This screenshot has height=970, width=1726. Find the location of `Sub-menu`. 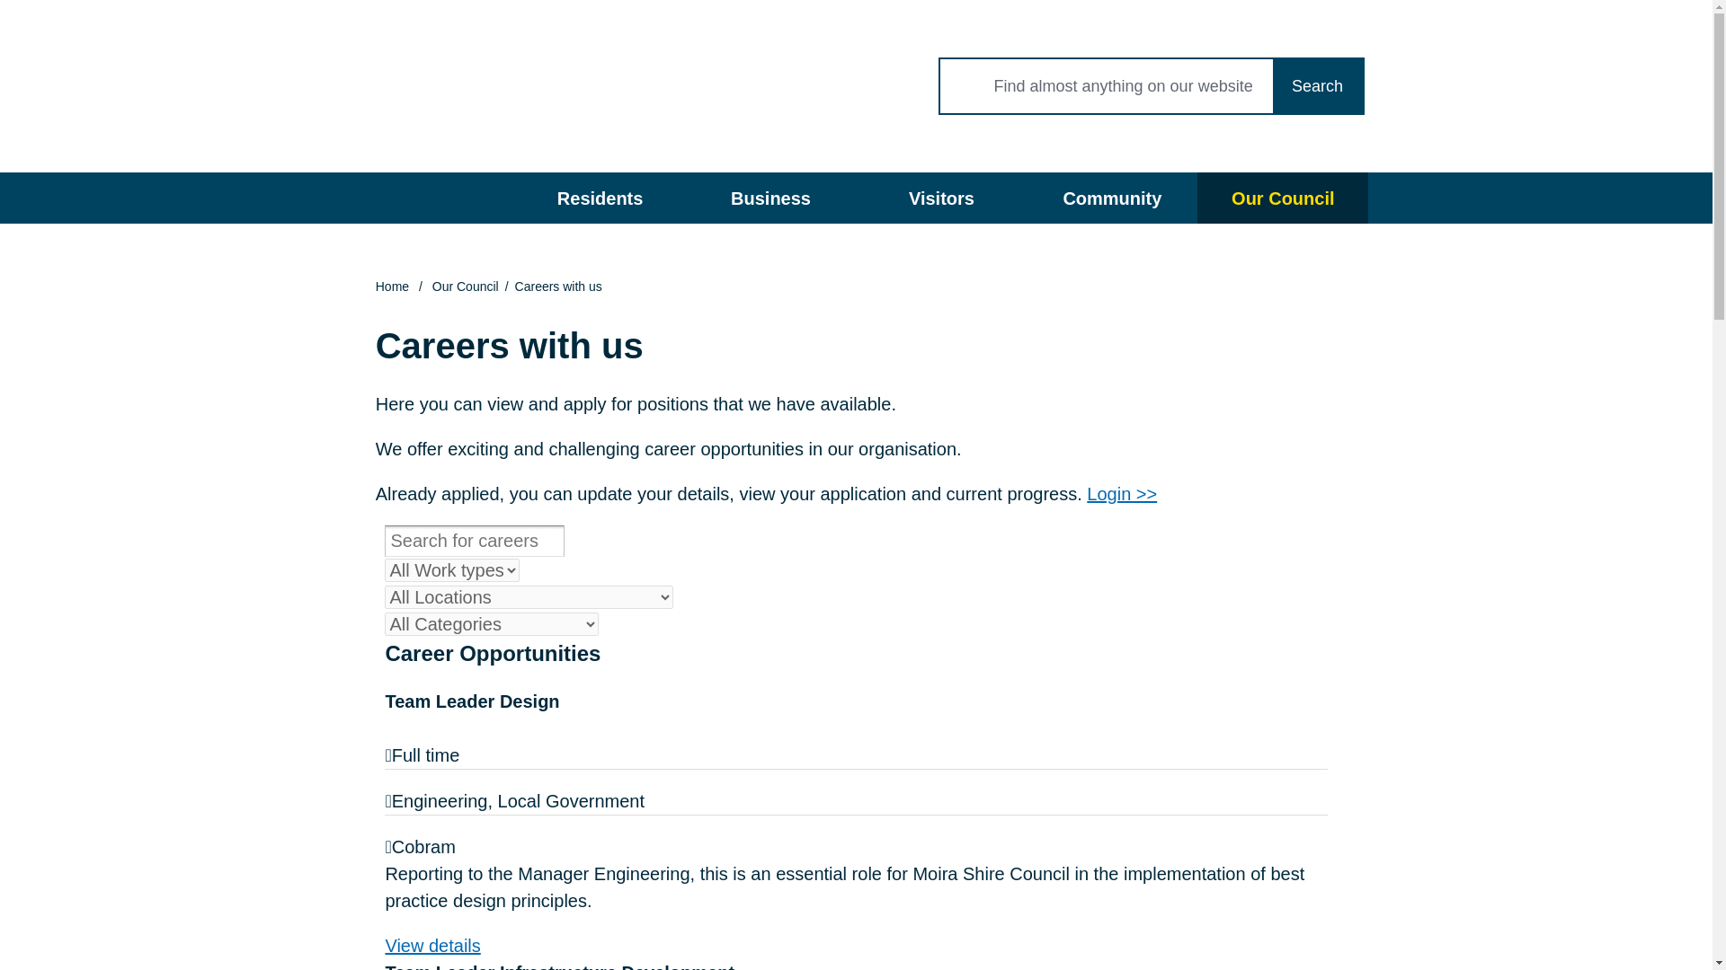

Sub-menu is located at coordinates (658, 198).